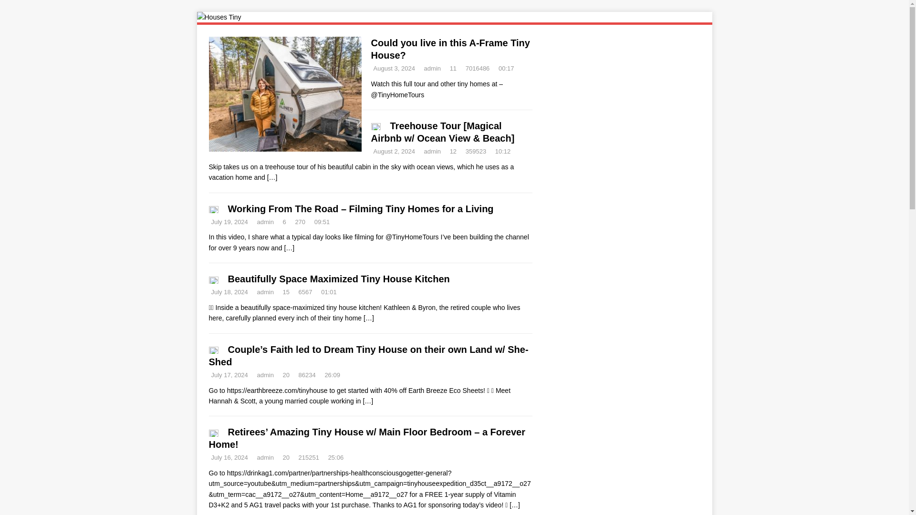 The image size is (916, 515). What do you see at coordinates (368, 318) in the screenshot?
I see `Beautifully Space Maximized Tiny House Kitchen` at bounding box center [368, 318].